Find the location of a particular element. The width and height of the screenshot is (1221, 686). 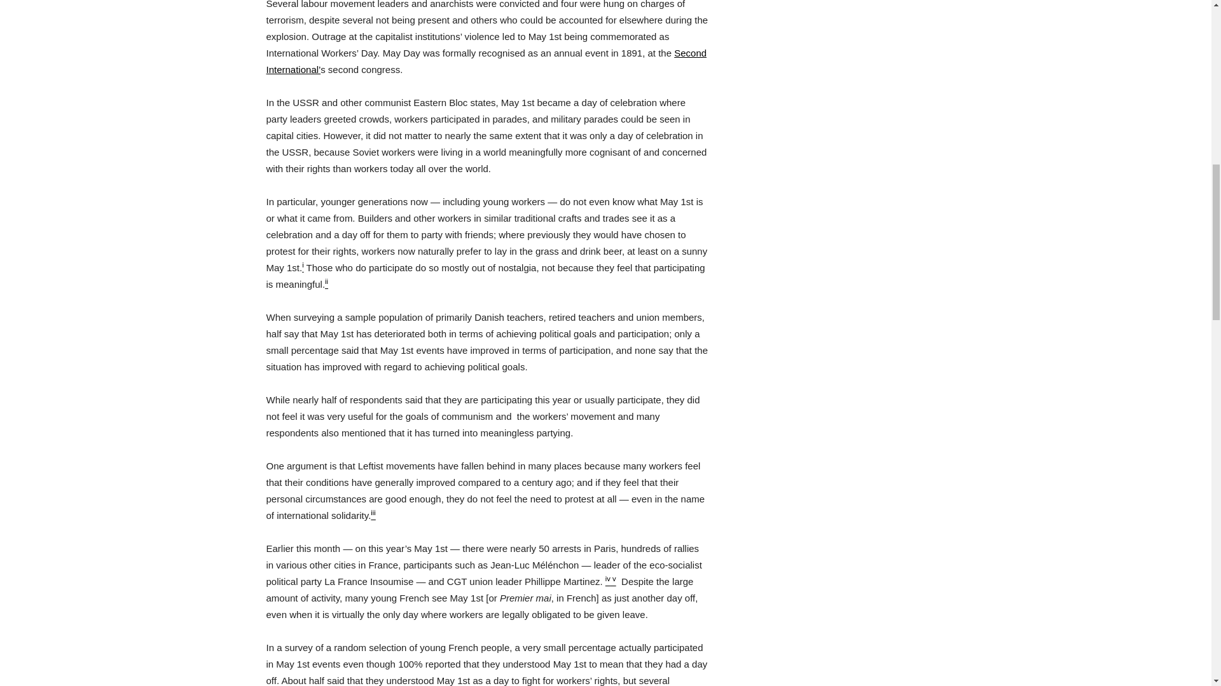

i is located at coordinates (303, 267).